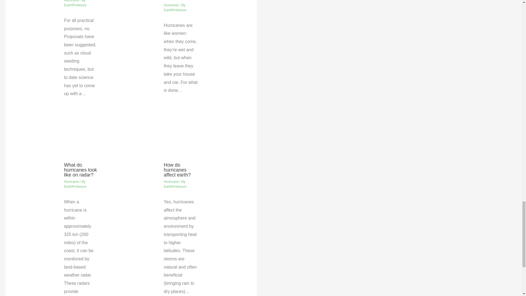 The width and height of the screenshot is (526, 296). What do you see at coordinates (75, 5) in the screenshot?
I see `View all posts by EarthProfessor` at bounding box center [75, 5].